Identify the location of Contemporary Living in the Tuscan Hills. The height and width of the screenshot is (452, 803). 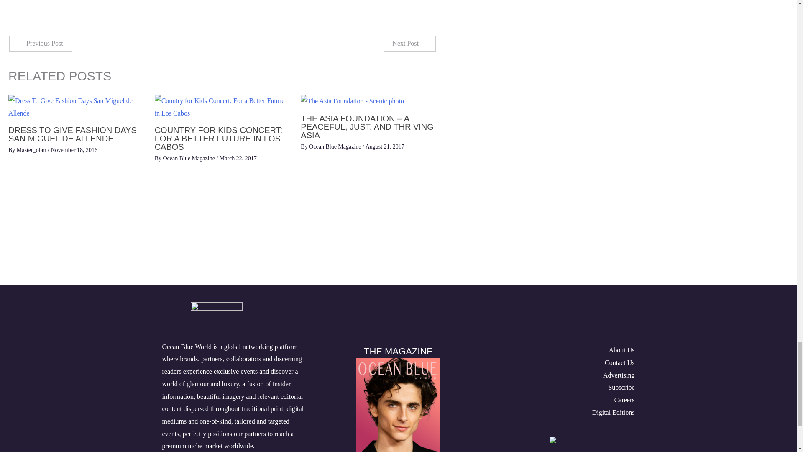
(40, 44).